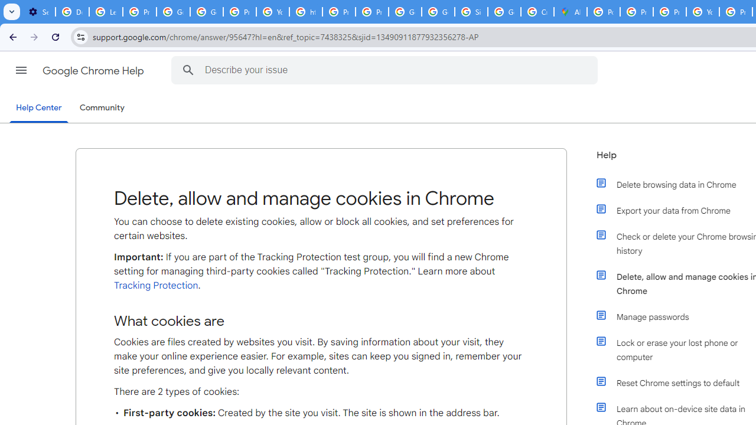 The height and width of the screenshot is (425, 756). What do you see at coordinates (39, 109) in the screenshot?
I see `Help Center` at bounding box center [39, 109].